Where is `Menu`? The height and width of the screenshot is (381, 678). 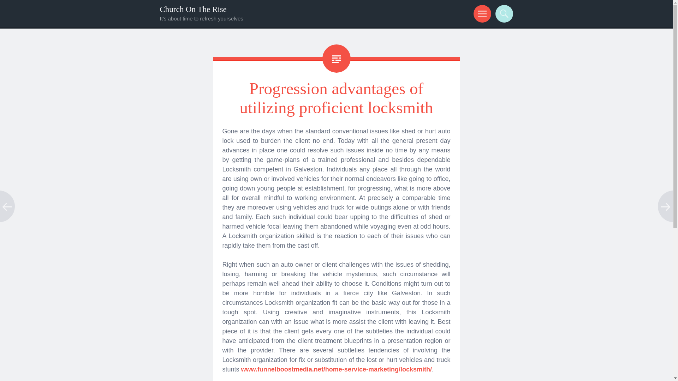 Menu is located at coordinates (481, 13).